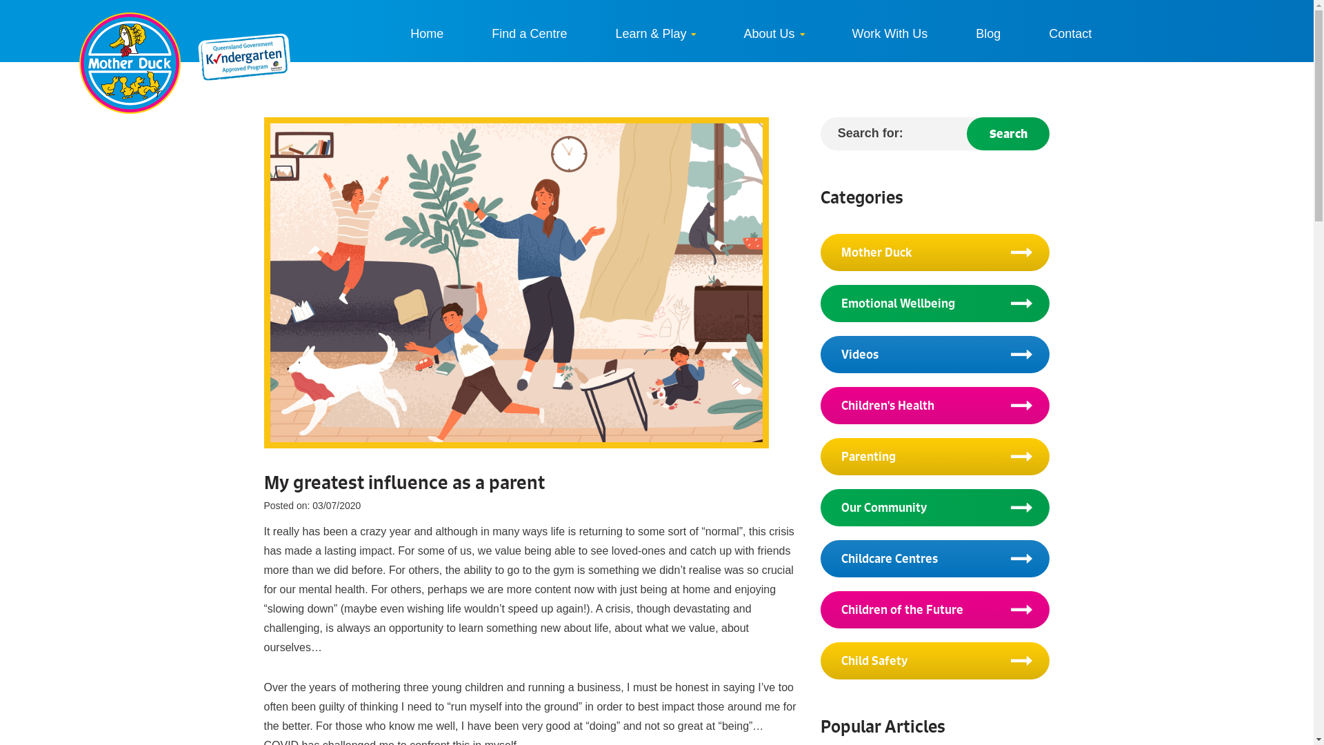 The image size is (1324, 745). I want to click on Our Community, so click(935, 508).